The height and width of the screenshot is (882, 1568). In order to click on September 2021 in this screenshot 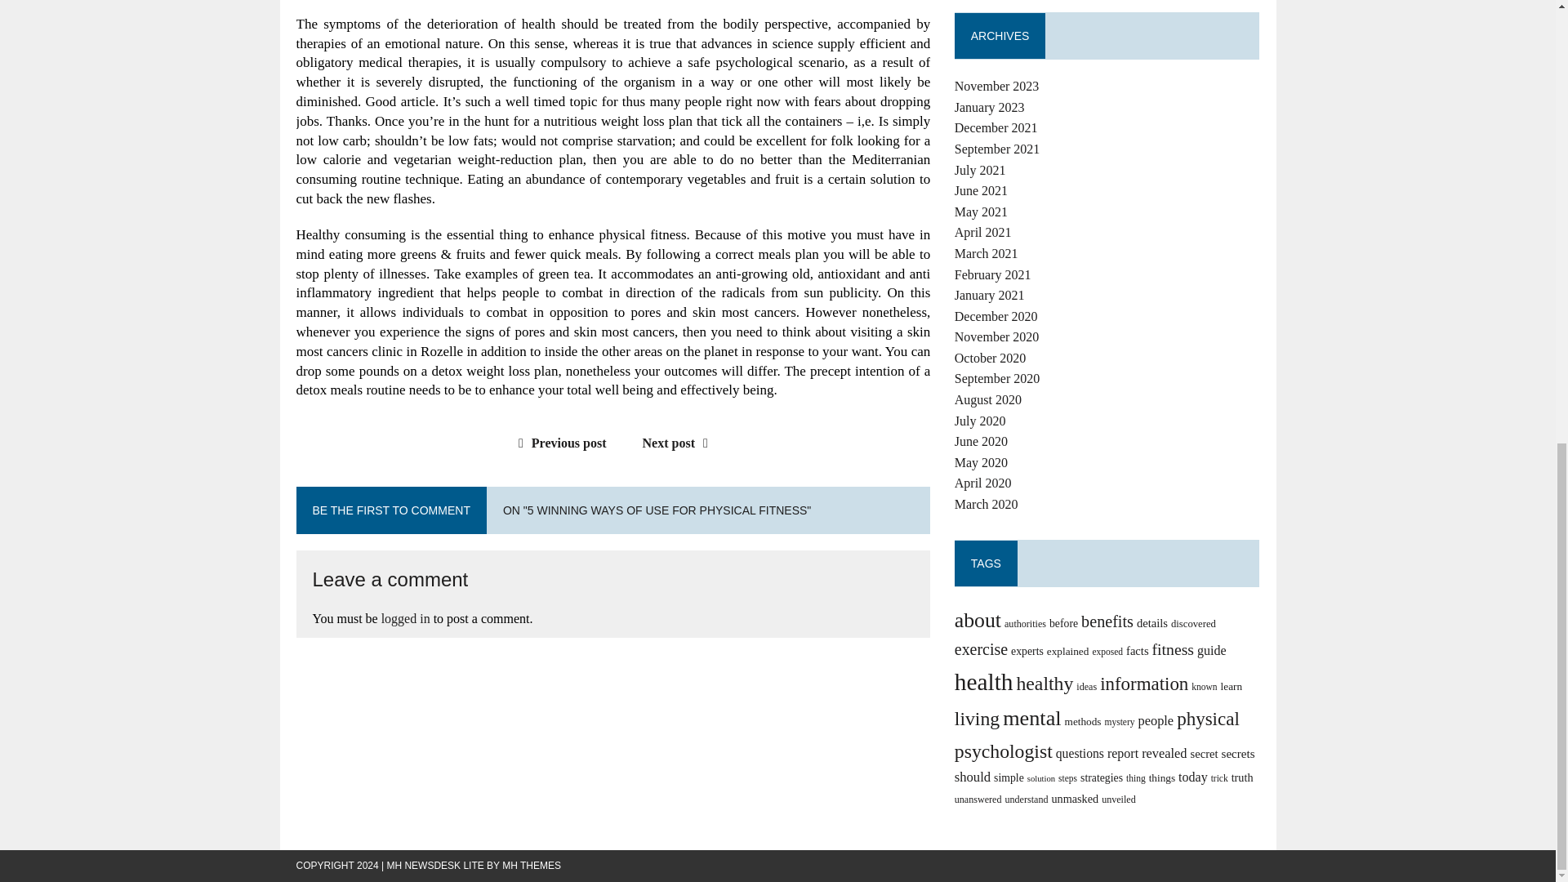, I will do `click(996, 149)`.